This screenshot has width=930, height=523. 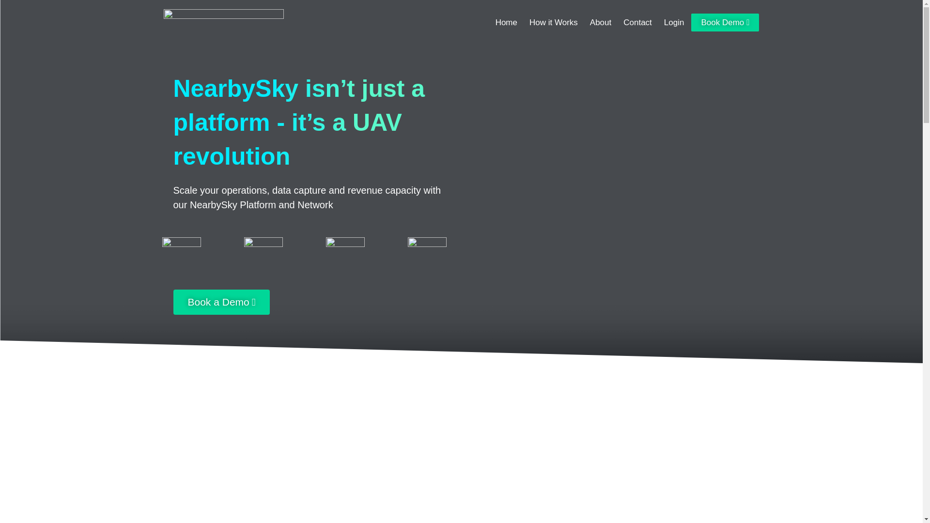 What do you see at coordinates (674, 22) in the screenshot?
I see `Login` at bounding box center [674, 22].